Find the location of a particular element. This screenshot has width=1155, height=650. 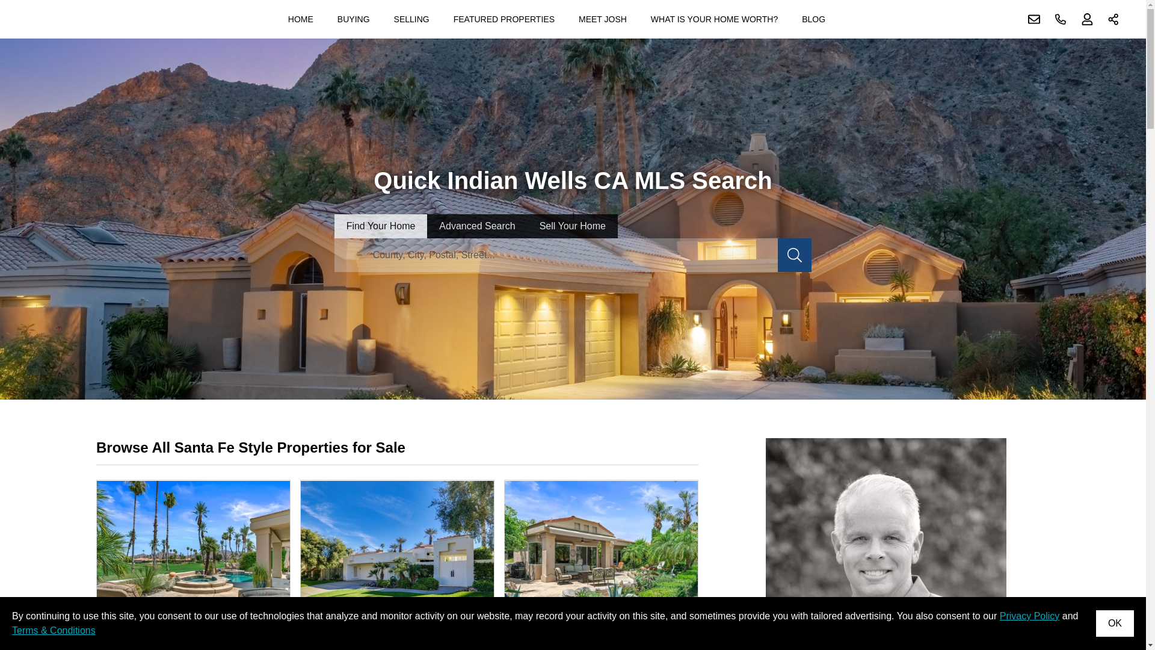

Josh Devane - Equity Union Logo is located at coordinates (59, 19).